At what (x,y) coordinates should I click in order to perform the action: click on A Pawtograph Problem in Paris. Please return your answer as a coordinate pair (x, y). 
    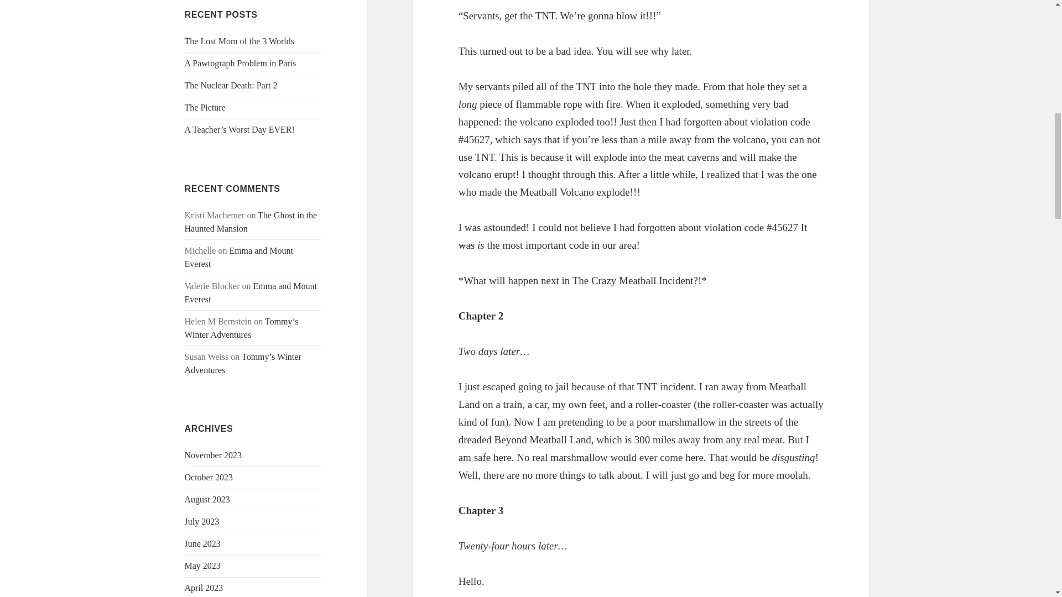
    Looking at the image, I should click on (240, 63).